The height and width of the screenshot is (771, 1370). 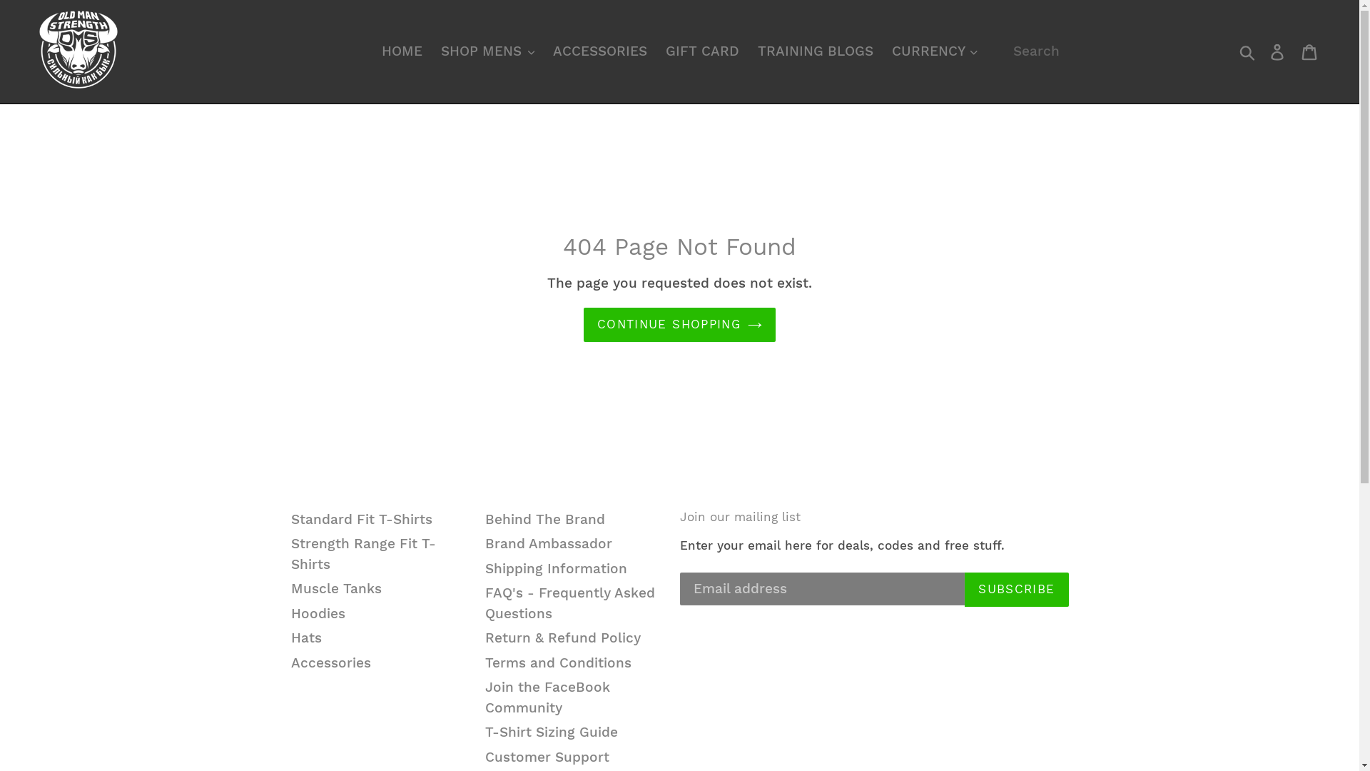 What do you see at coordinates (362, 520) in the screenshot?
I see `Standard Fit T-Shirts` at bounding box center [362, 520].